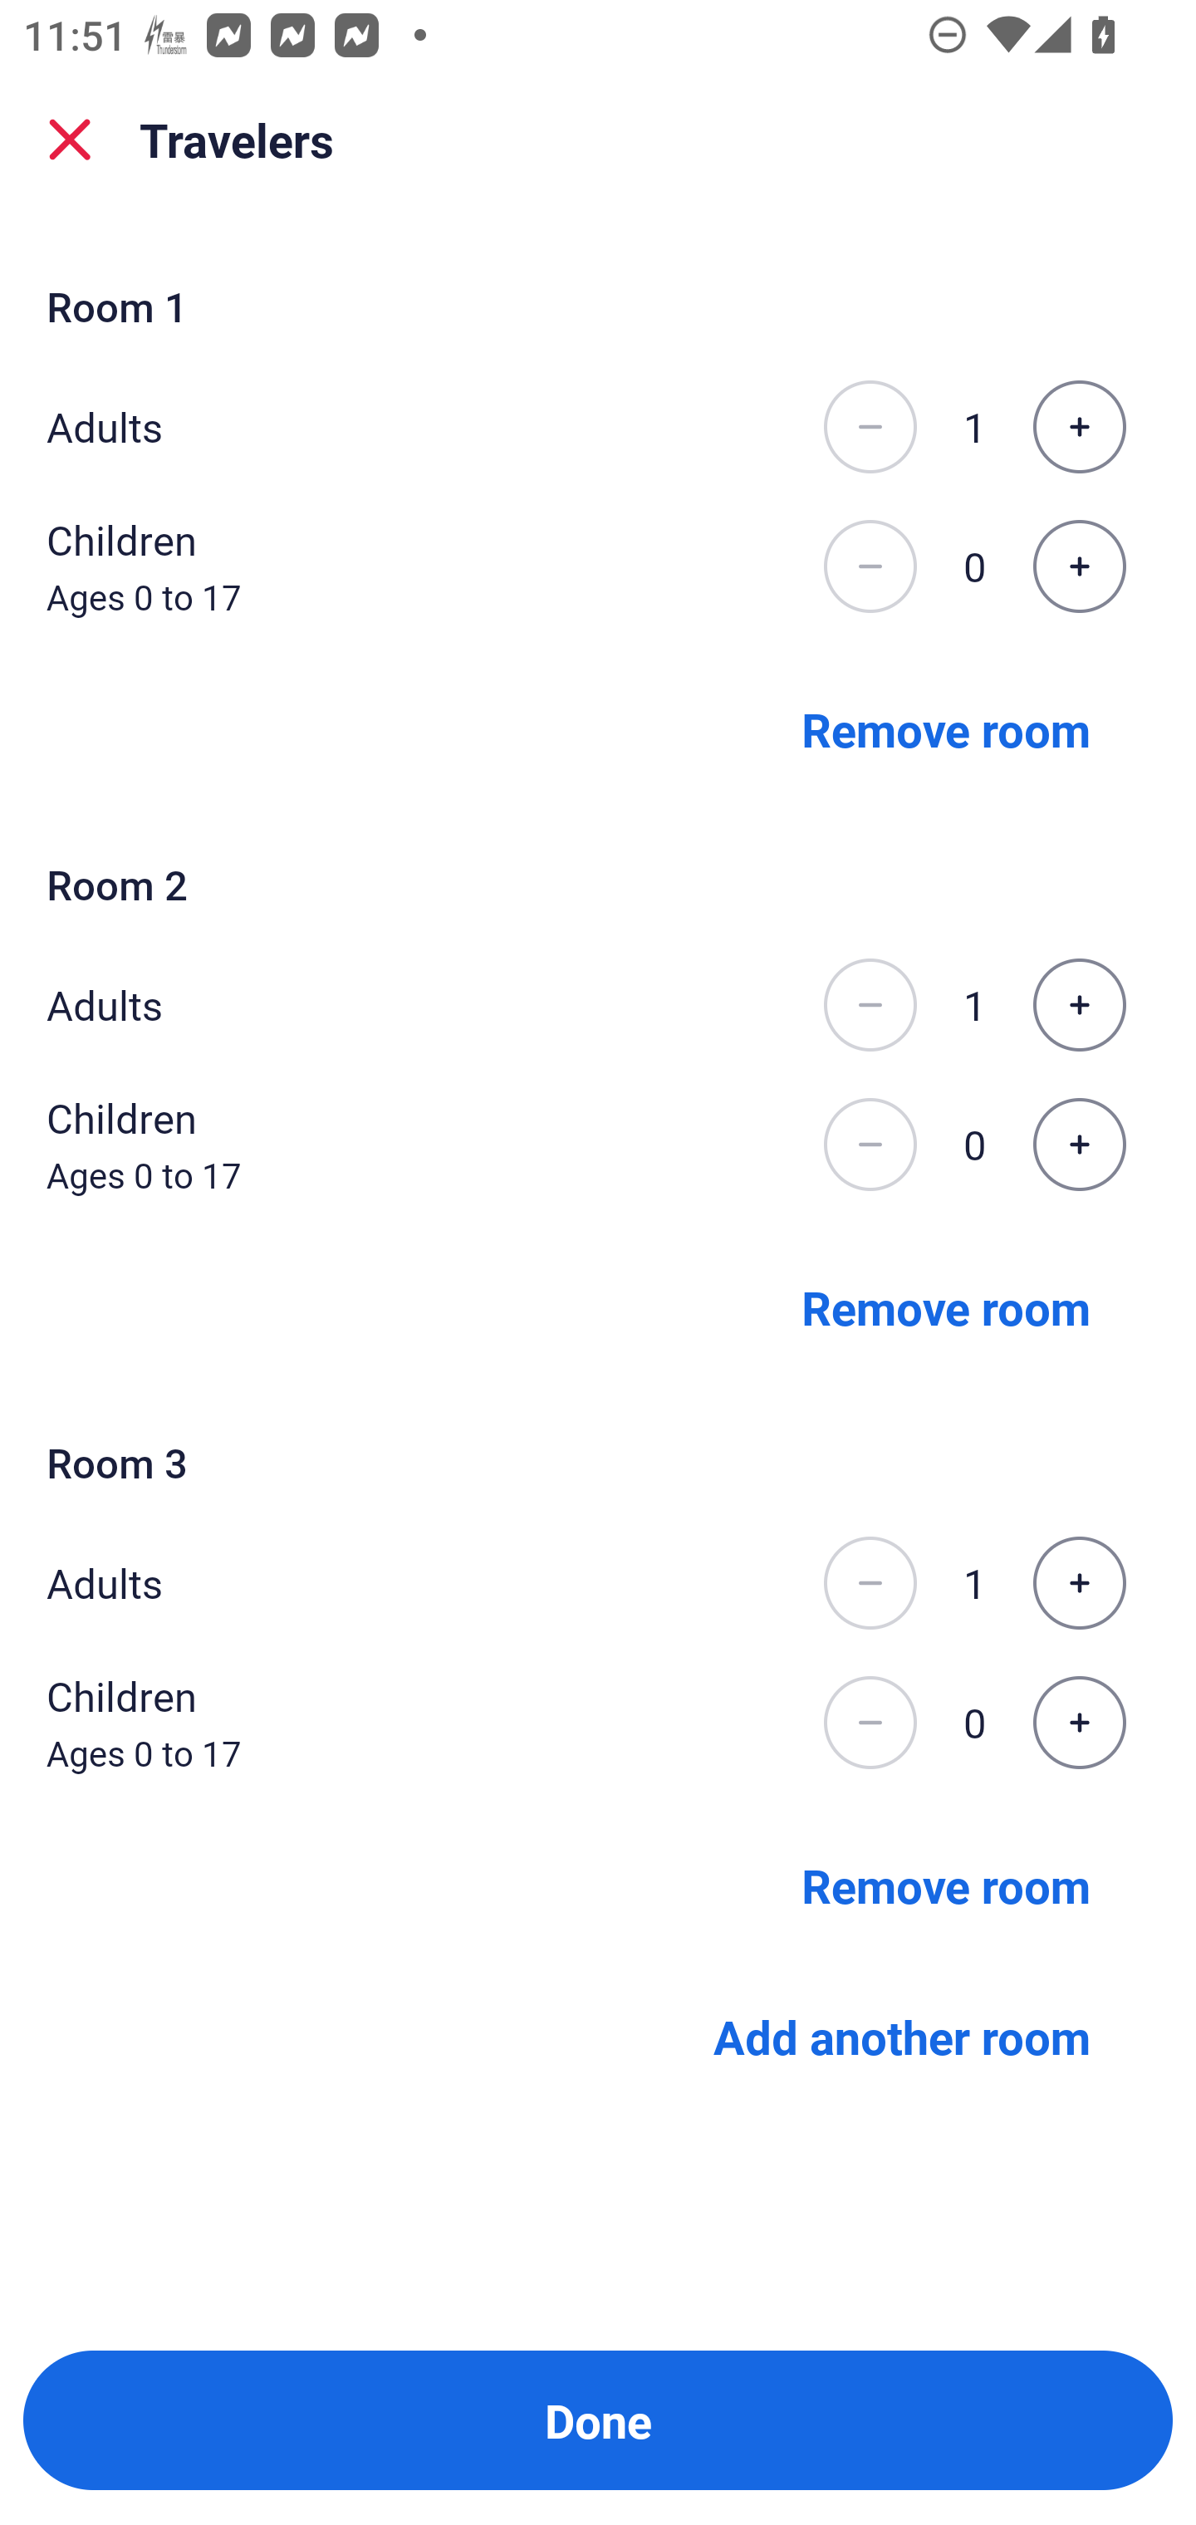 The width and height of the screenshot is (1196, 2525). I want to click on Remove room, so click(946, 728).